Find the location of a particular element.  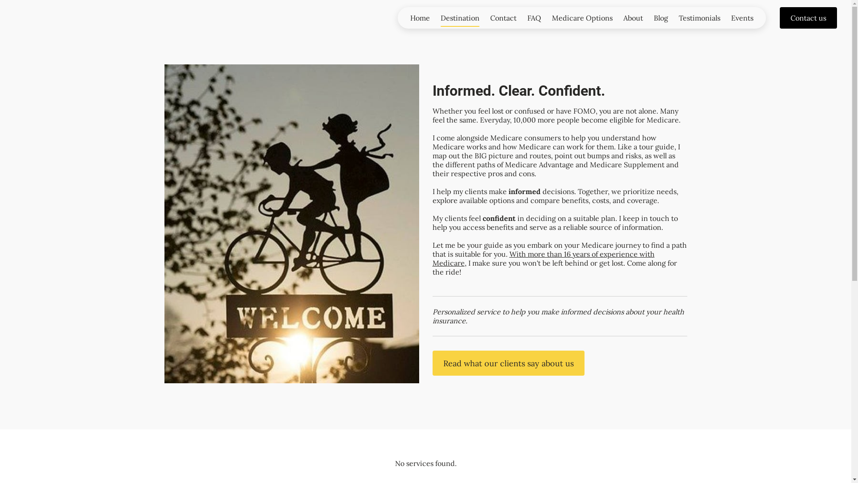

Contact is located at coordinates (503, 18).